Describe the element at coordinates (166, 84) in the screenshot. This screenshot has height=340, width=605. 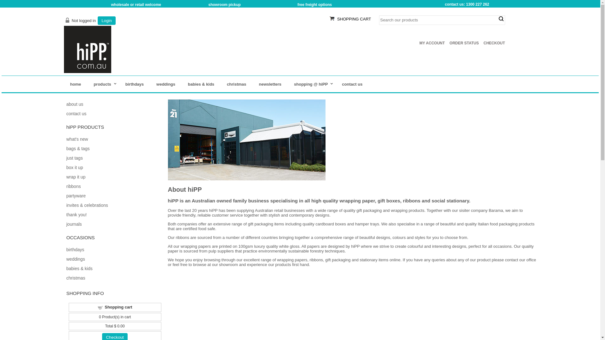
I see `weddings` at that location.